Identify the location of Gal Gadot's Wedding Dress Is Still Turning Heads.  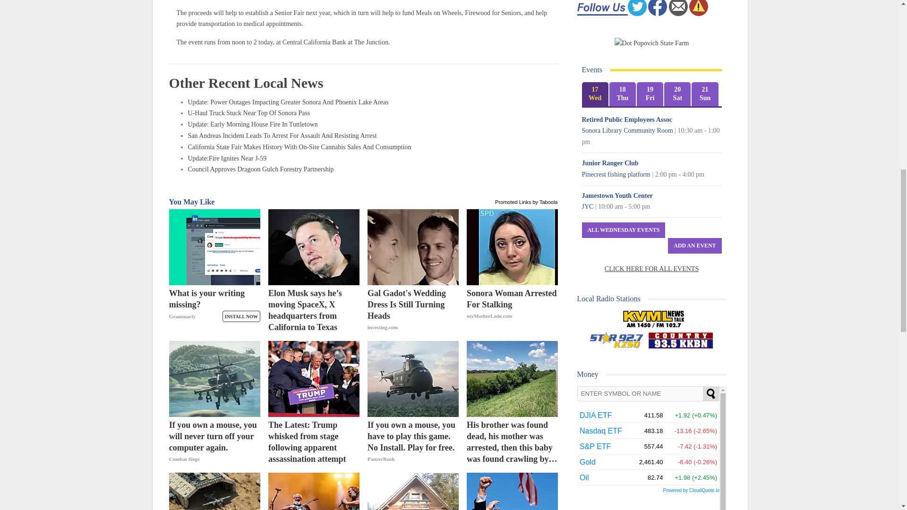
(413, 310).